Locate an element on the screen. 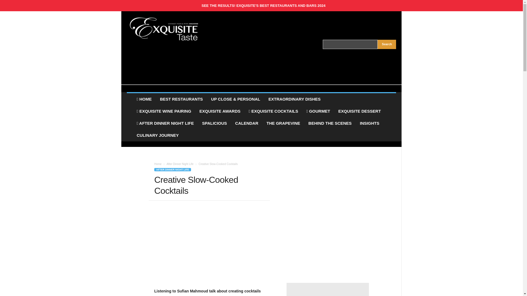 Image resolution: width=527 pixels, height=296 pixels. Exquisite Taste is located at coordinates (164, 29).